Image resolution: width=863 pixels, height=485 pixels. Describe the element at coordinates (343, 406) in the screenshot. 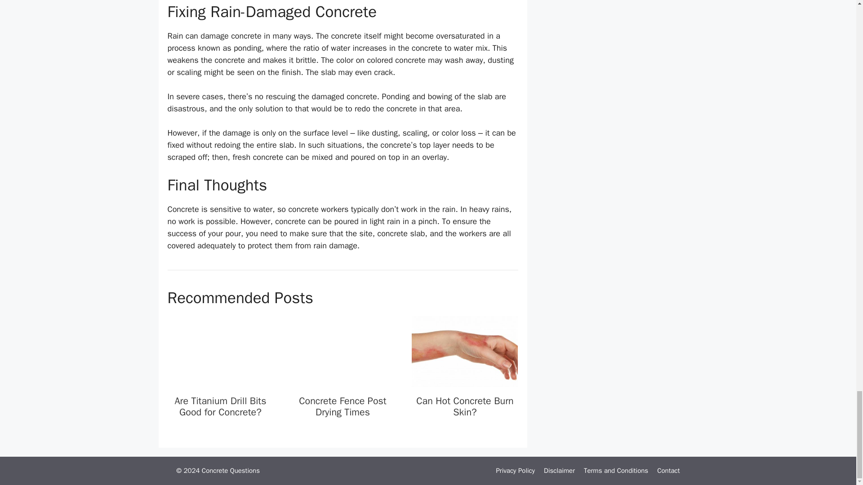

I see `Concrete Fence Post Drying Times` at that location.